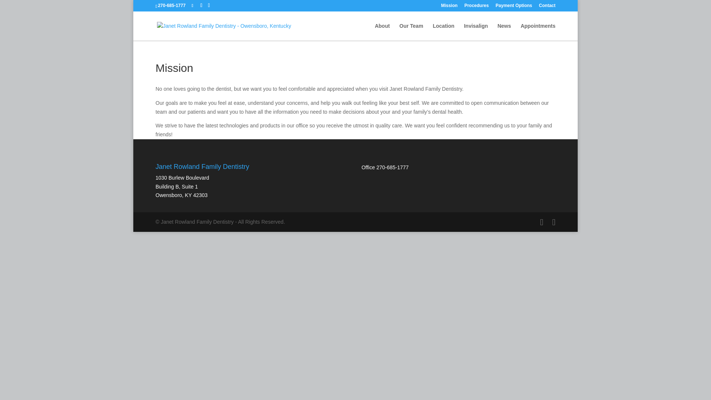 This screenshot has width=711, height=400. Describe the element at coordinates (173, 5) in the screenshot. I see `270-685-1777` at that location.